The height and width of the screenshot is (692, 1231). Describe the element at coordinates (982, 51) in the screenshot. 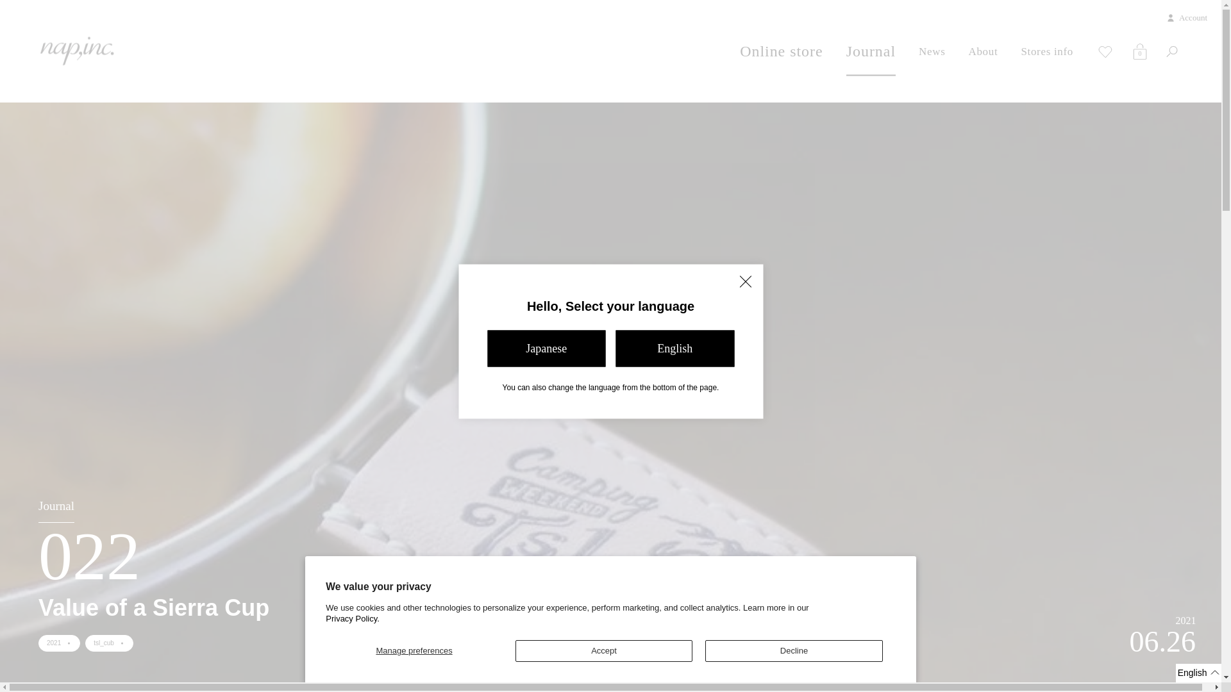

I see `Journal` at that location.